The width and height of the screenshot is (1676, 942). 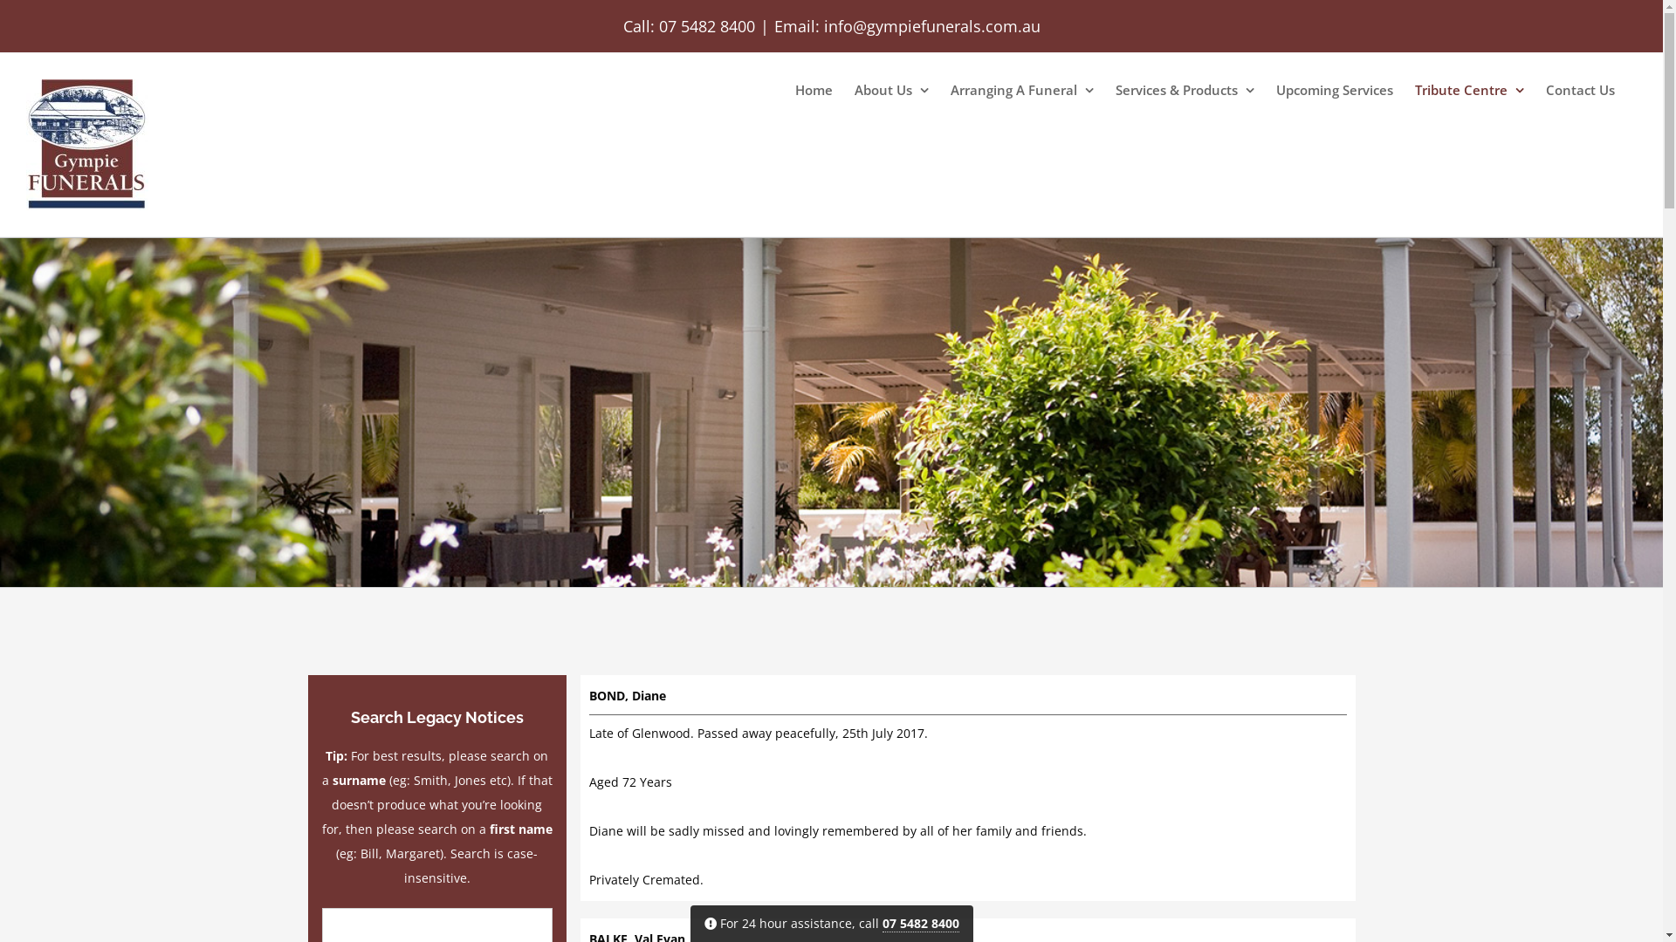 What do you see at coordinates (1185, 90) in the screenshot?
I see `Services & Products` at bounding box center [1185, 90].